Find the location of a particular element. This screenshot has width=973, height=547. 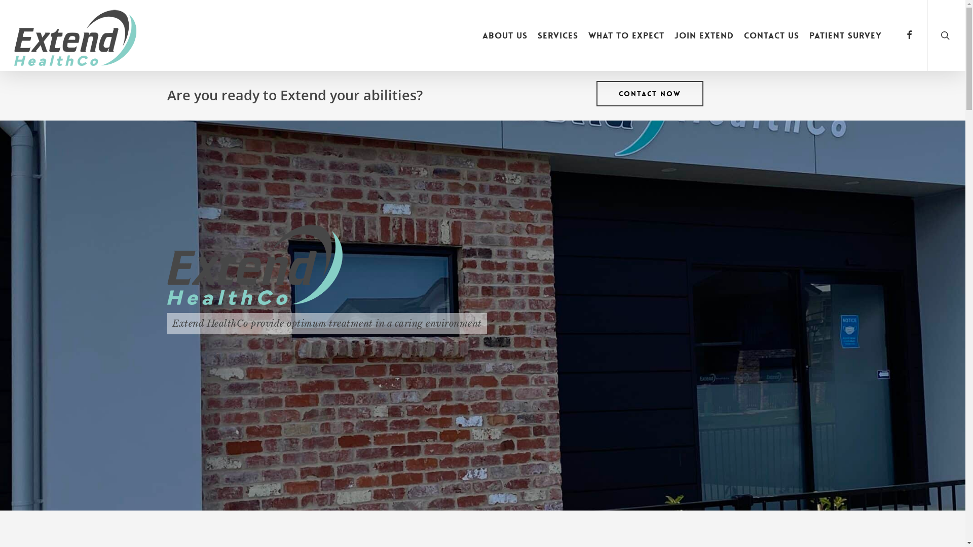

Patient Survey is located at coordinates (845, 35).